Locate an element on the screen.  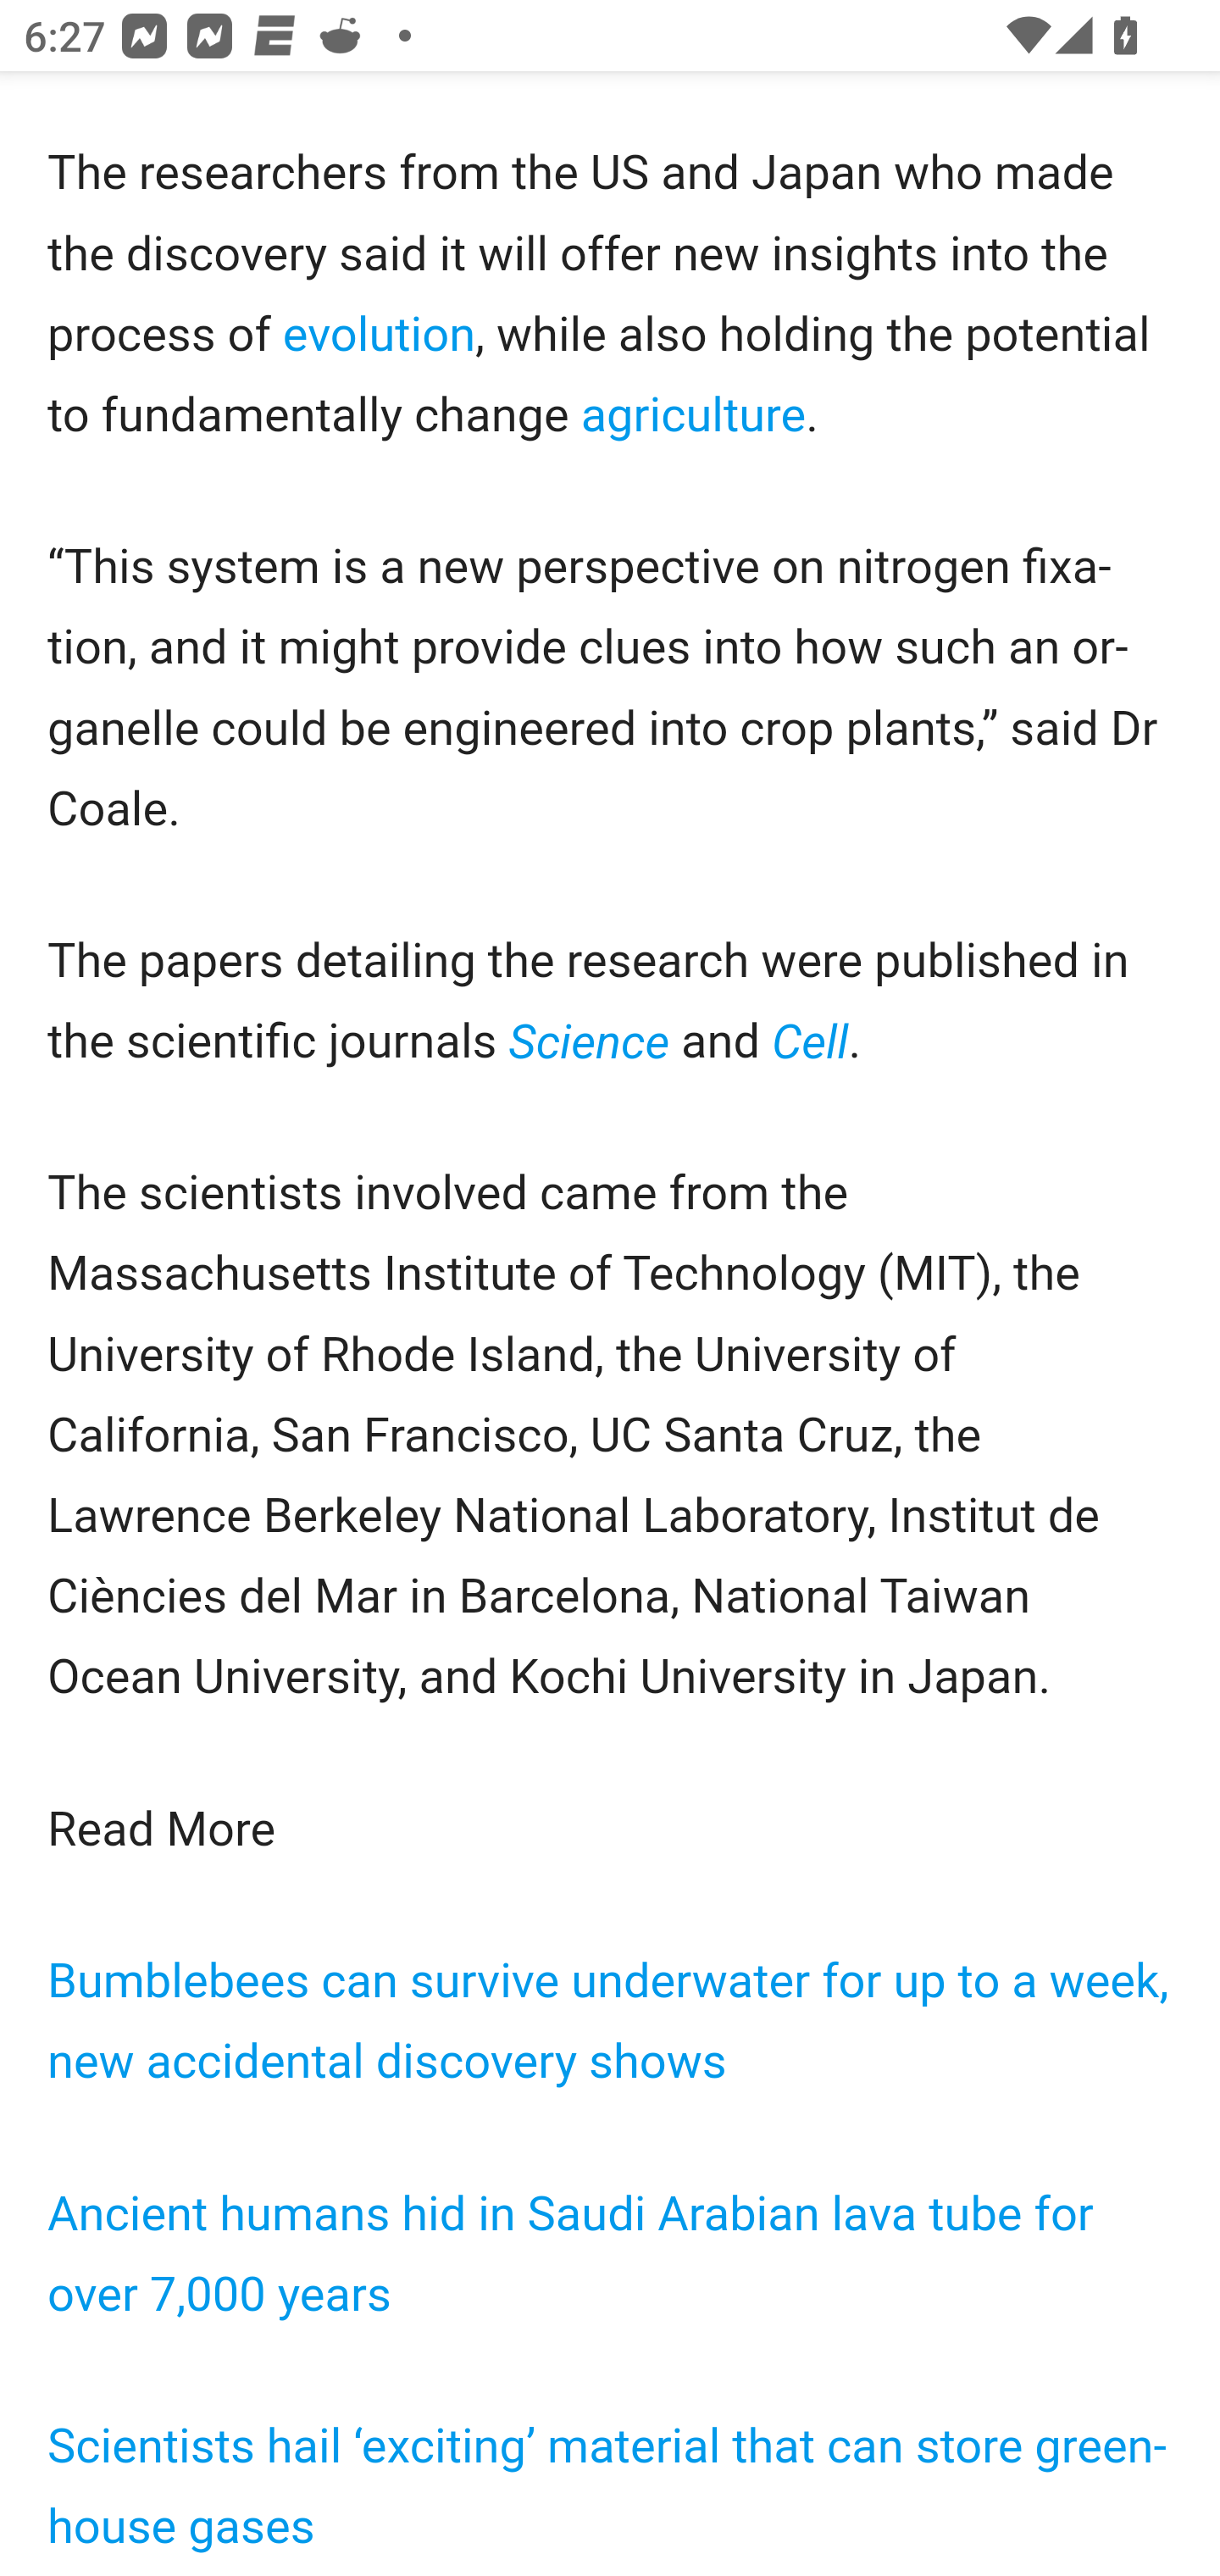
evolution is located at coordinates (380, 334).